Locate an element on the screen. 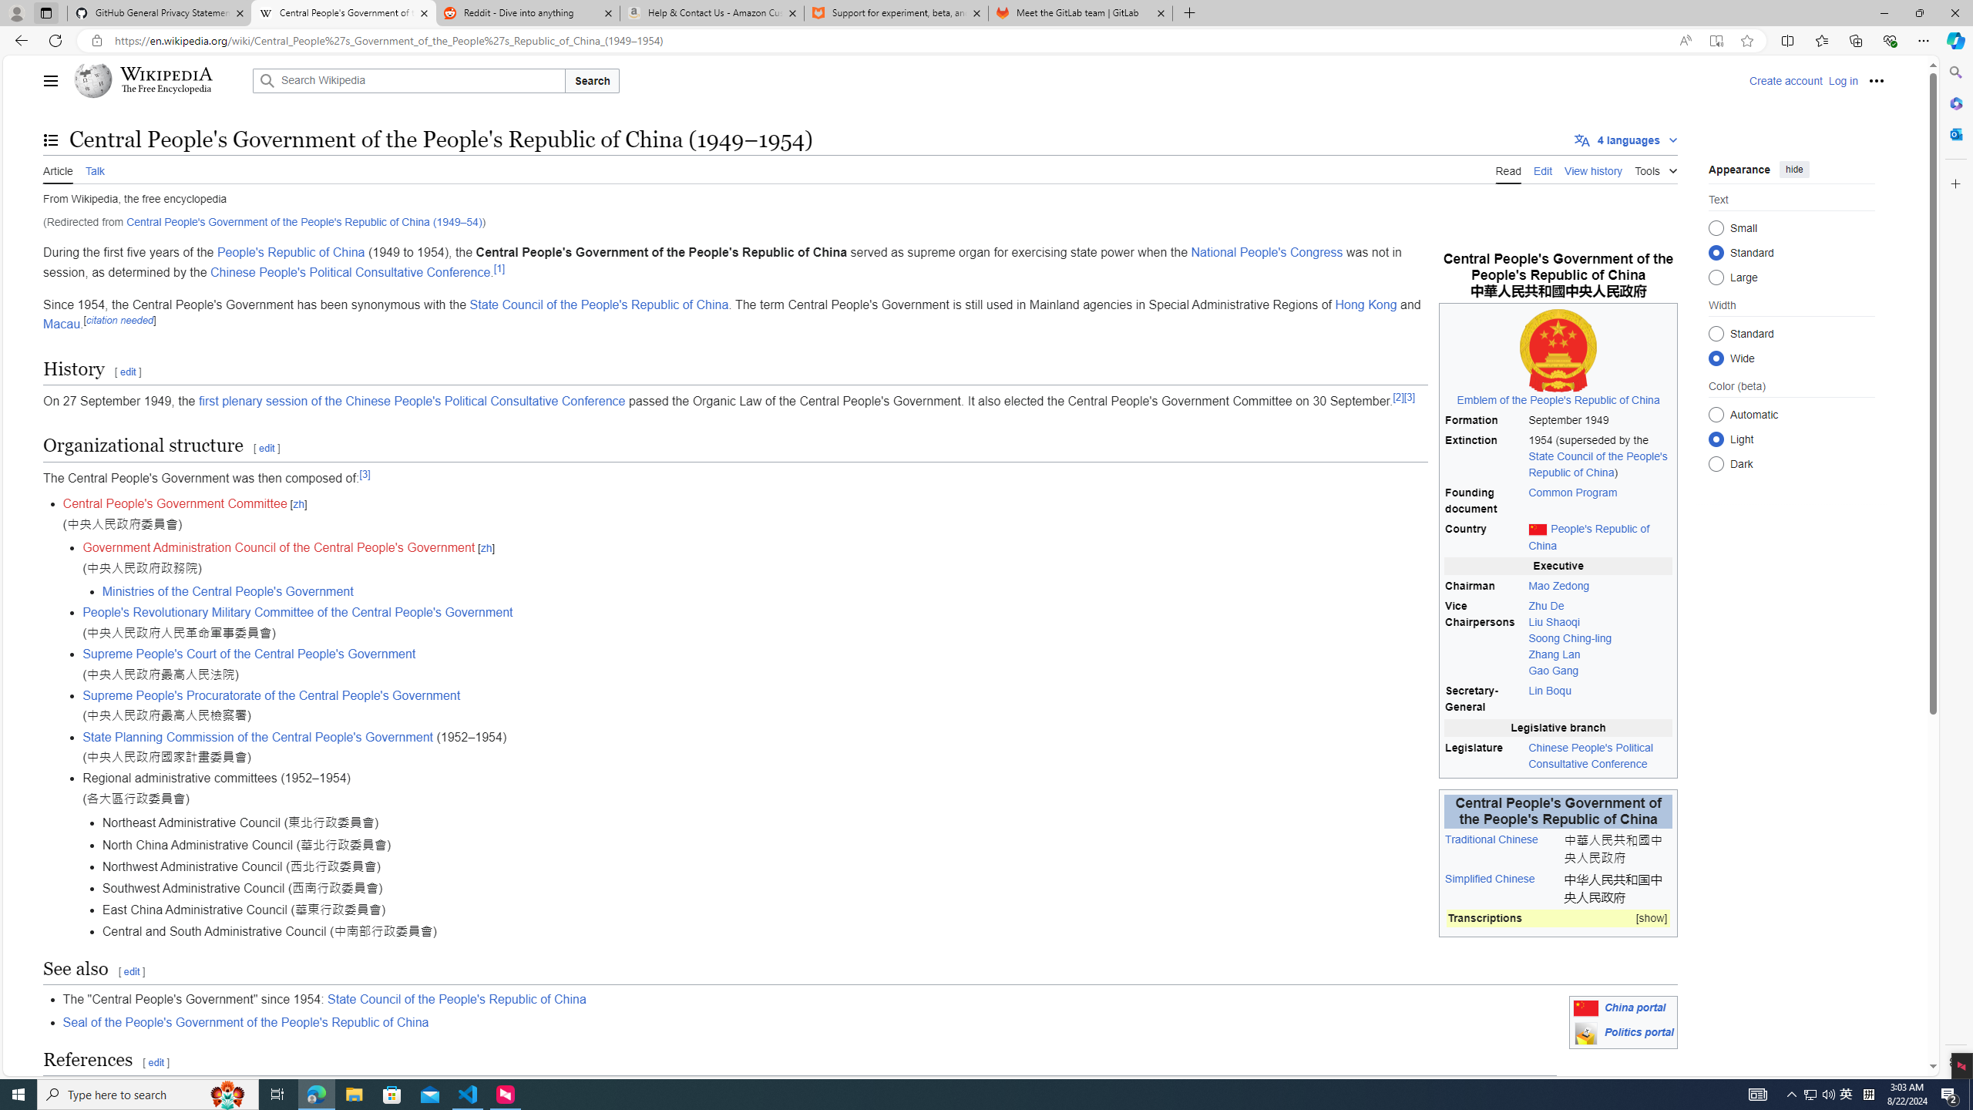 This screenshot has height=1110, width=1973. zh is located at coordinates (486, 549).